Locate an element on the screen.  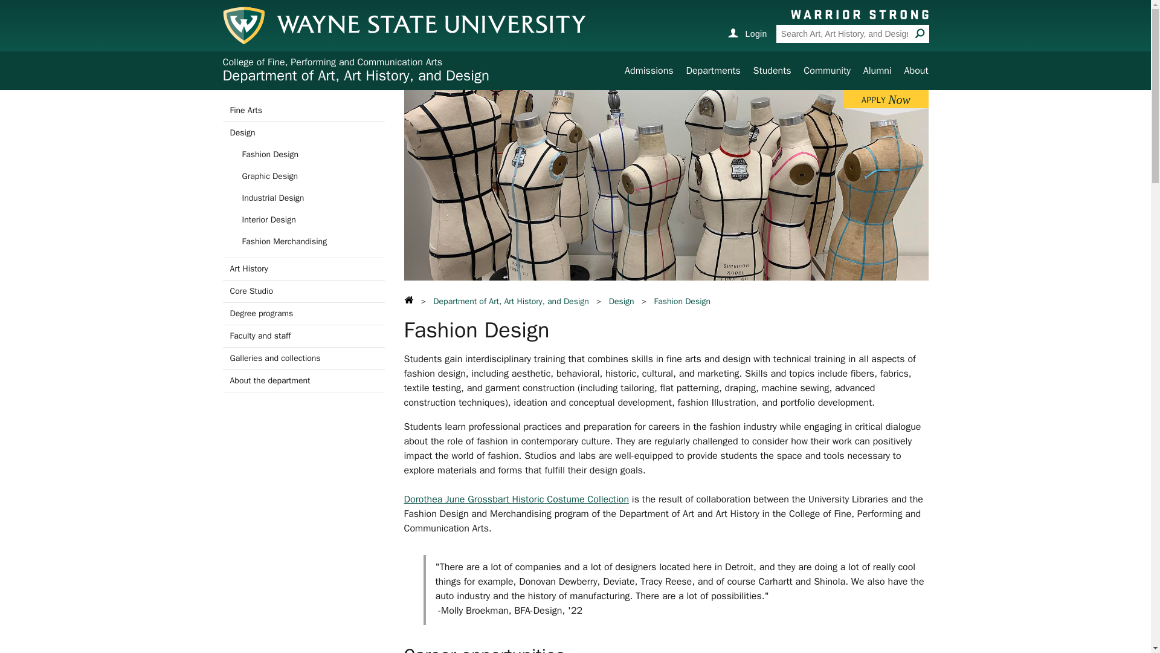
Login is located at coordinates (747, 33).